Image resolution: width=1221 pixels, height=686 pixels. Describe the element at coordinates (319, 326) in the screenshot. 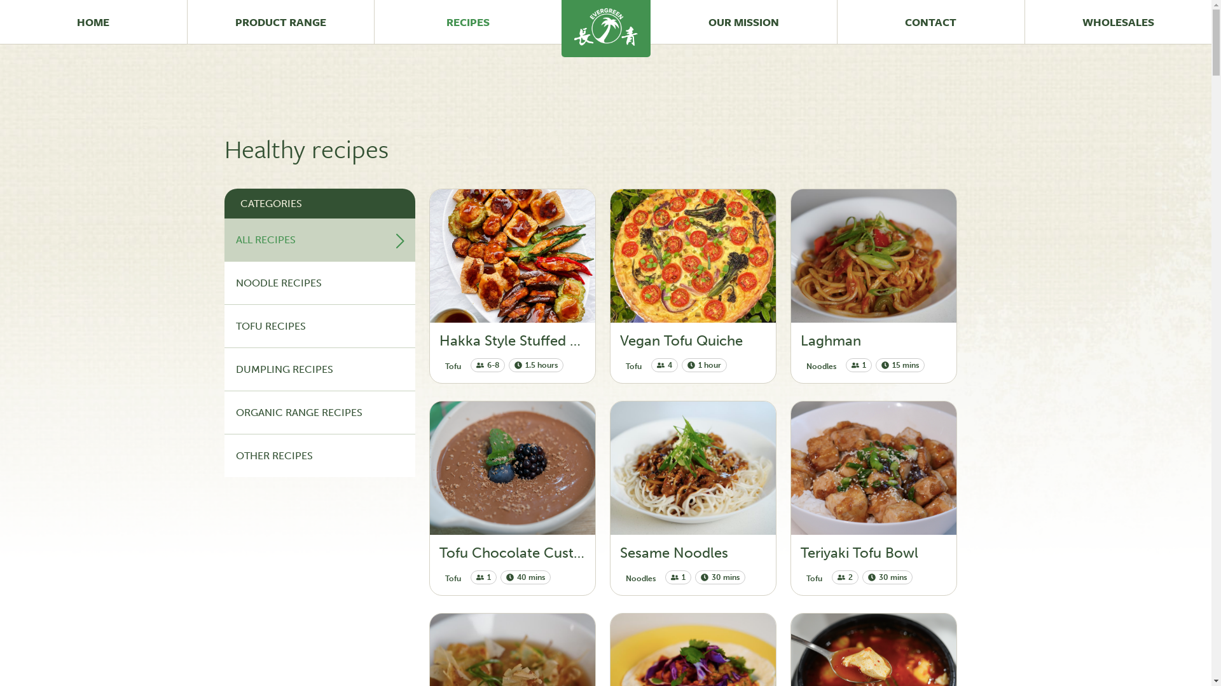

I see `TOFU RECIPES` at that location.